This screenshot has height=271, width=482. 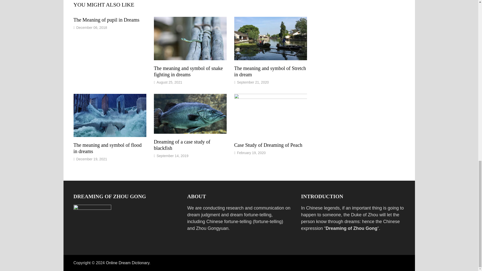 I want to click on Case Study of Dreaming of Peach, so click(x=268, y=145).